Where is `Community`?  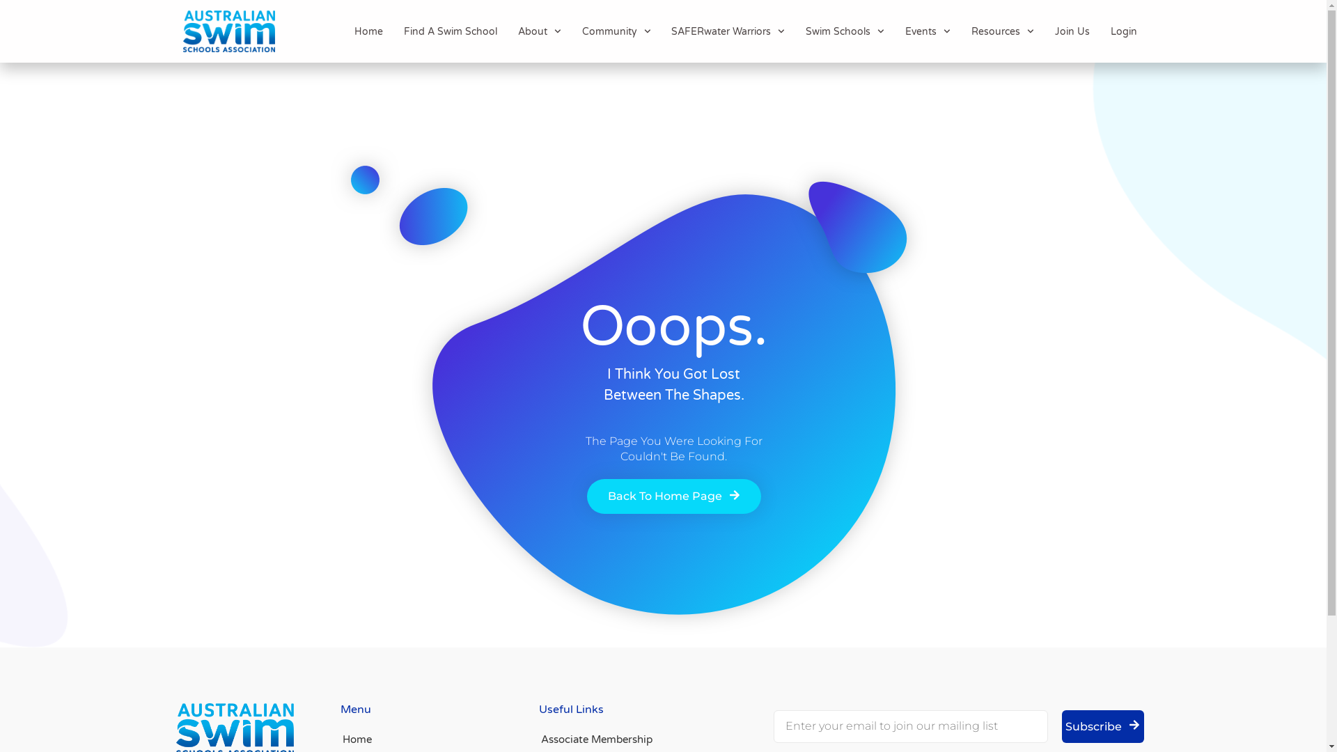 Community is located at coordinates (617, 32).